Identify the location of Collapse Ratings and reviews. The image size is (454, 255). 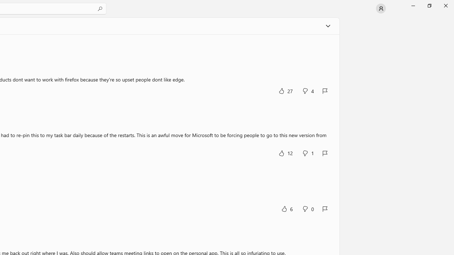
(328, 25).